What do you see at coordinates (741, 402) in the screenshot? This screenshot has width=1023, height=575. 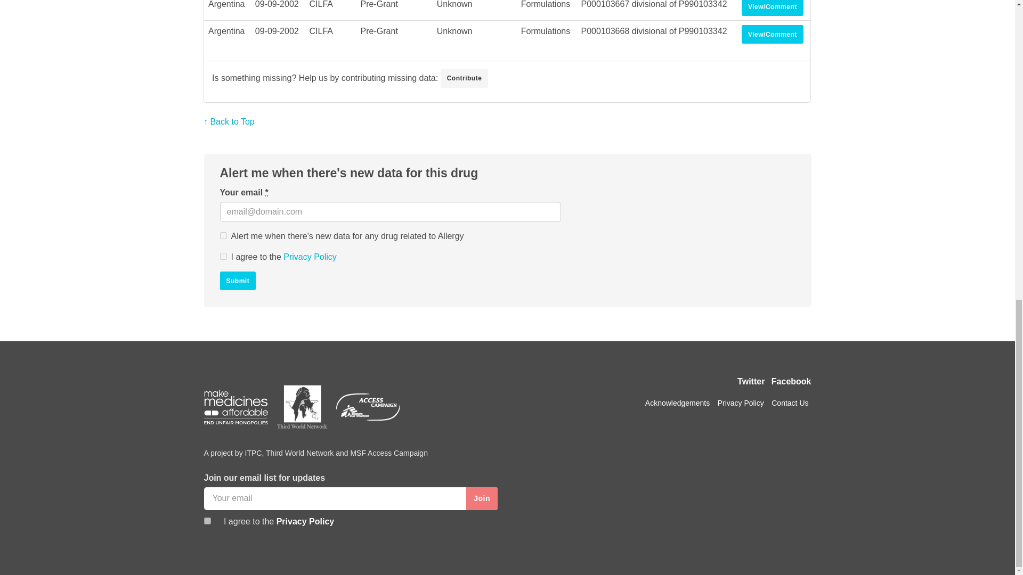 I see `Privacy Policy` at bounding box center [741, 402].